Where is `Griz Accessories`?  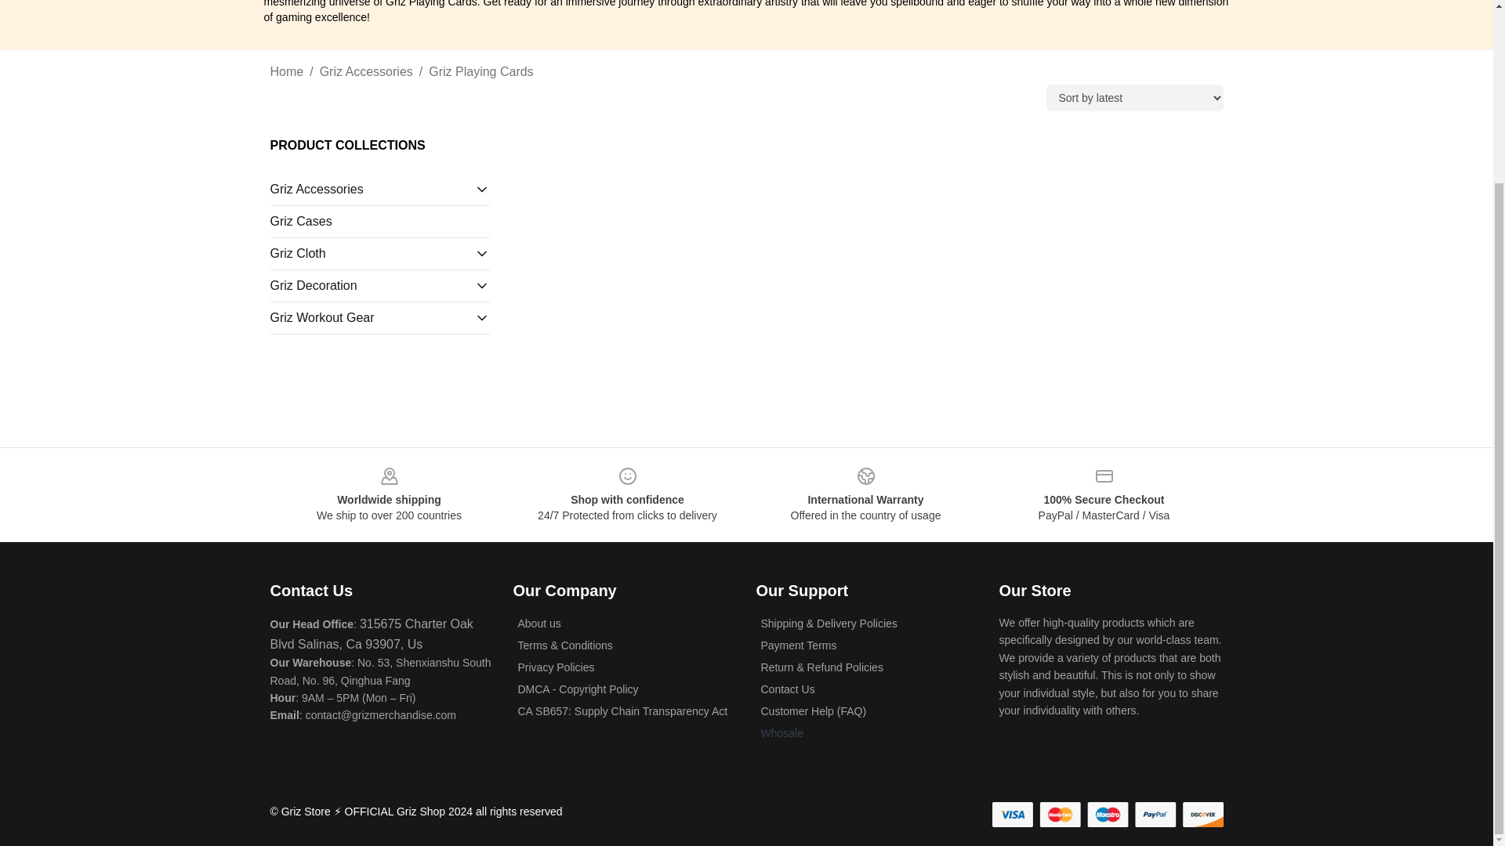 Griz Accessories is located at coordinates (372, 190).